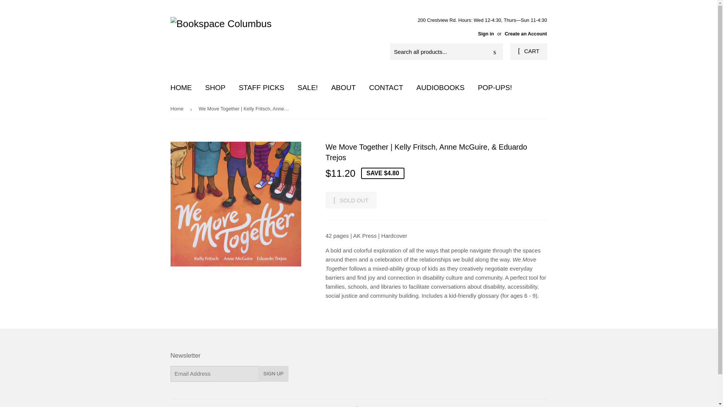  I want to click on AUDIOBOOKS, so click(441, 88).